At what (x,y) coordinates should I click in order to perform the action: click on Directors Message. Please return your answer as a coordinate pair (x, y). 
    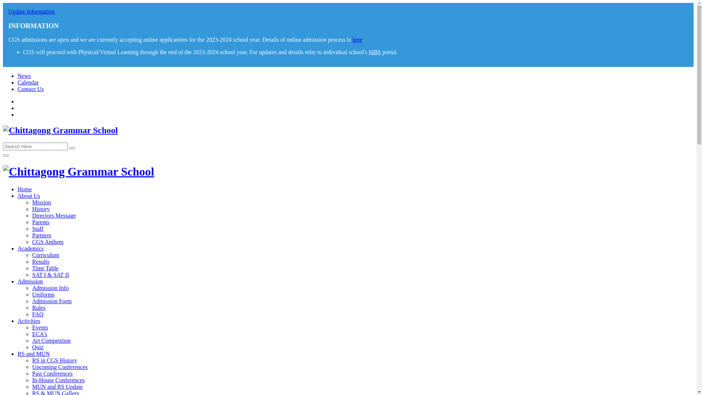
    Looking at the image, I should click on (54, 216).